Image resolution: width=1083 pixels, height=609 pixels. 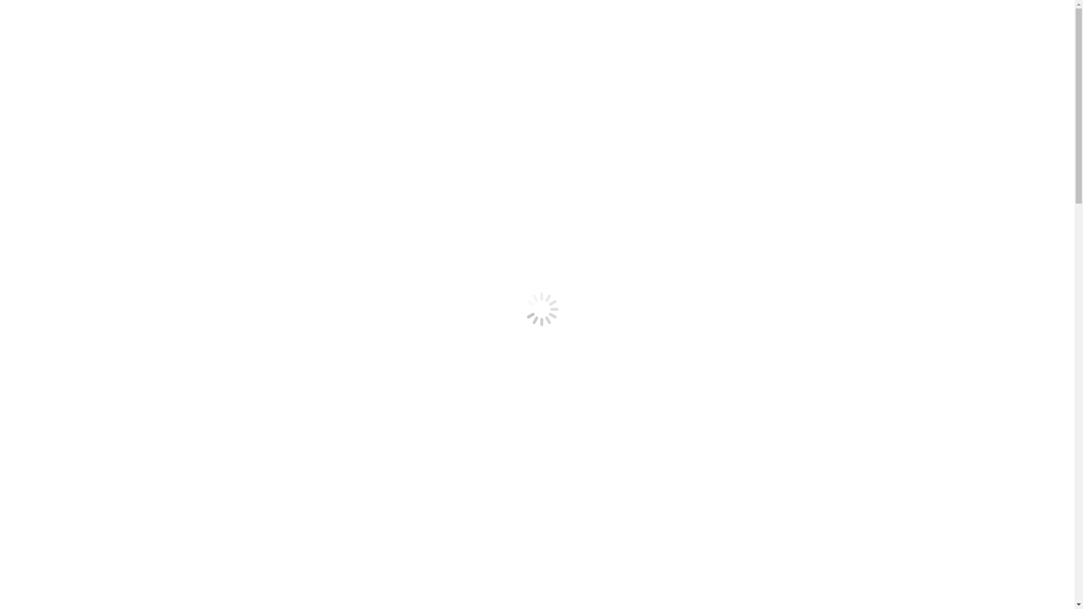 What do you see at coordinates (89, 40) in the screenshot?
I see `WHO WE ARE` at bounding box center [89, 40].